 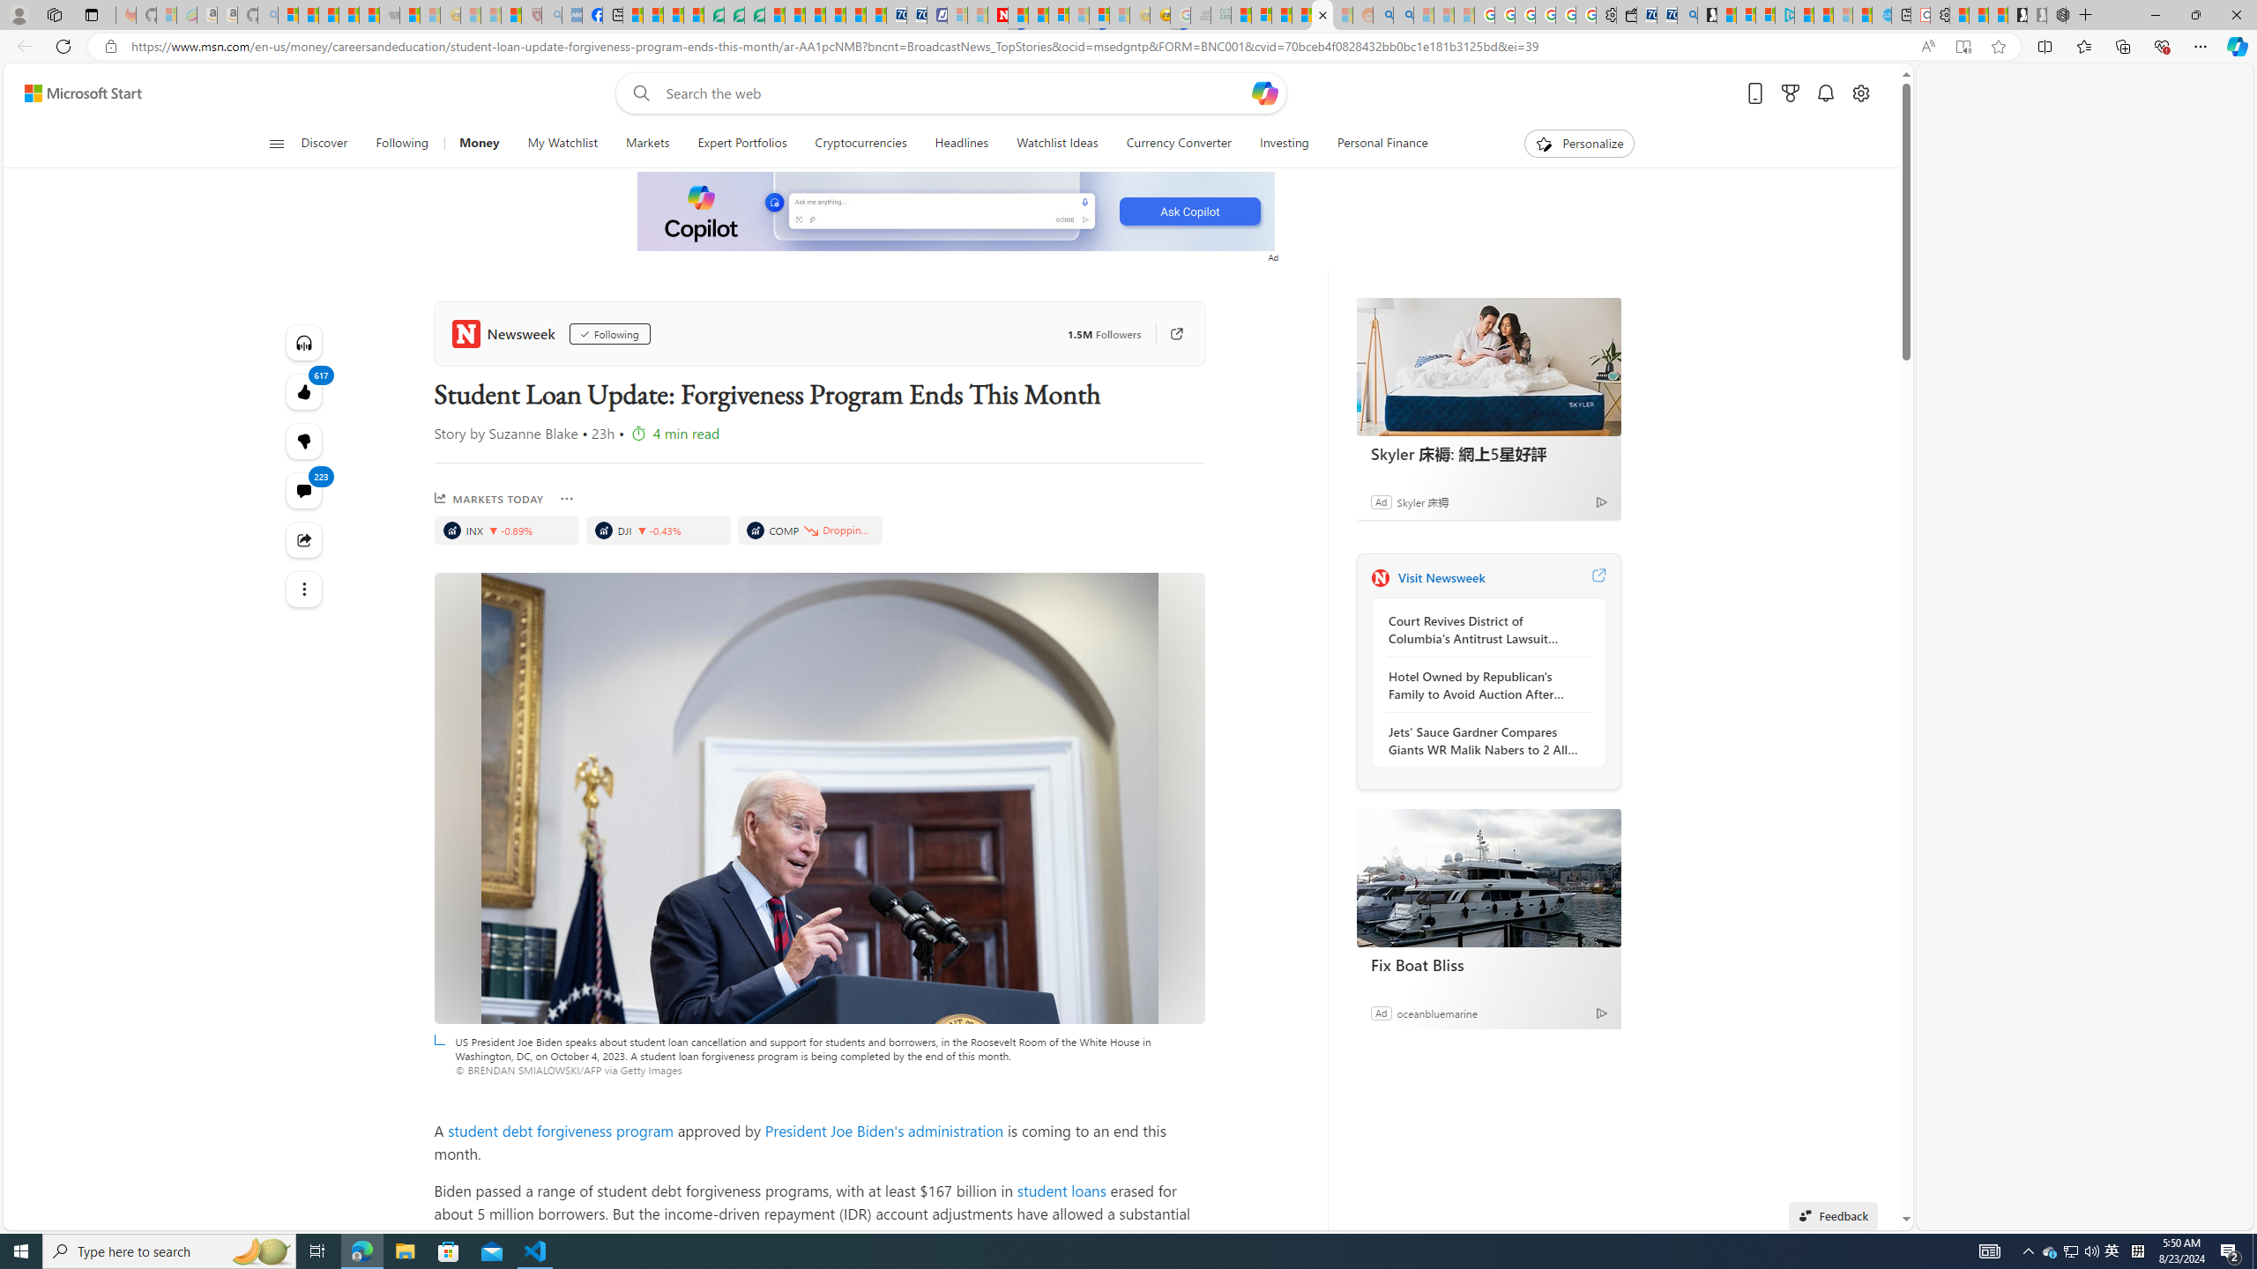 I want to click on Ad, so click(x=1381, y=1012).